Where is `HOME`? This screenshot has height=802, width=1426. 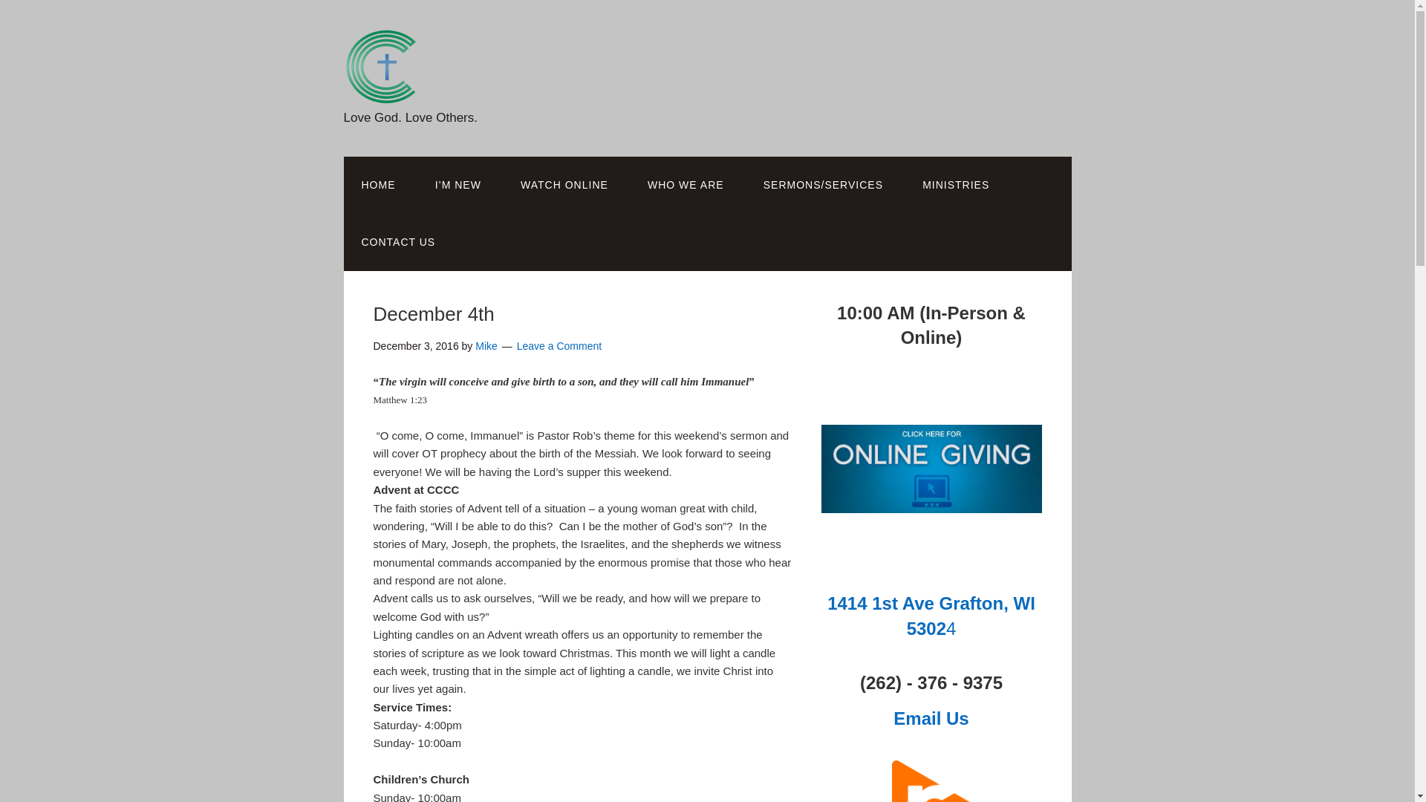 HOME is located at coordinates (378, 185).